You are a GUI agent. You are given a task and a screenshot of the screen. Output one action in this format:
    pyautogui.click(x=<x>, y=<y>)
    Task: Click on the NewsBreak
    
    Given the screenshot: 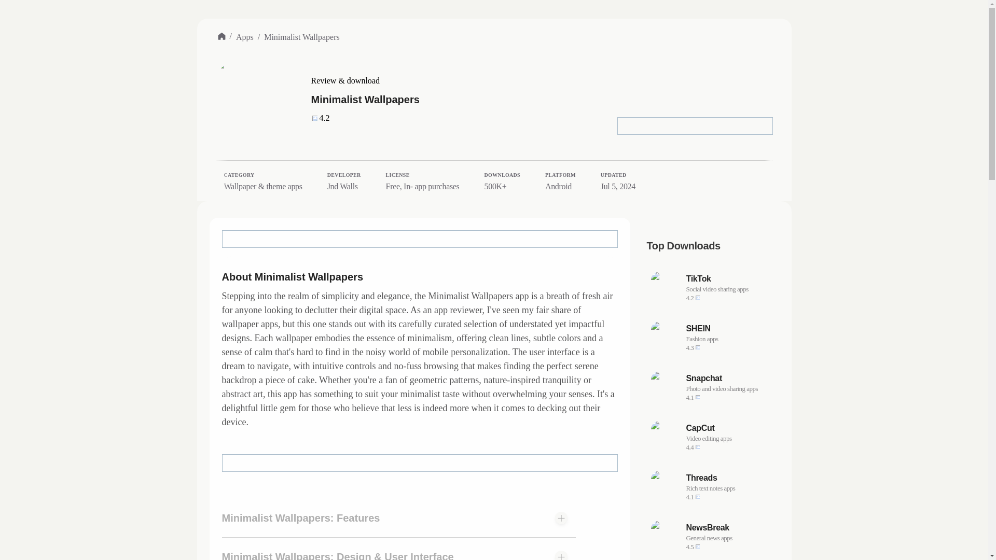 What is the action you would take?
    pyautogui.click(x=729, y=428)
    